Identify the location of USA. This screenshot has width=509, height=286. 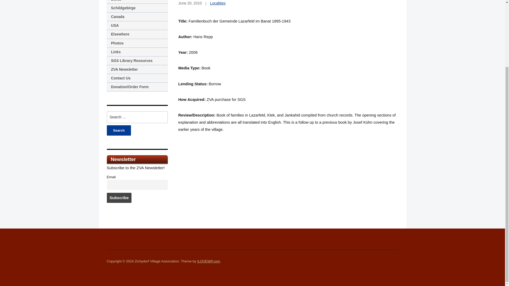
(137, 25).